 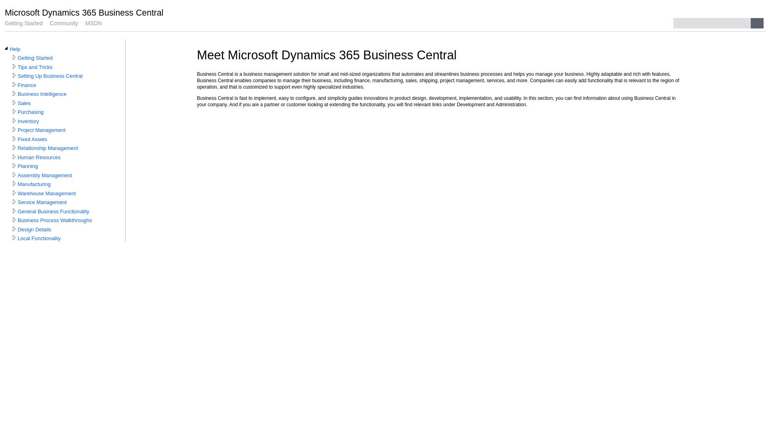 I want to click on Expand Local Functionality, so click(x=14, y=238).